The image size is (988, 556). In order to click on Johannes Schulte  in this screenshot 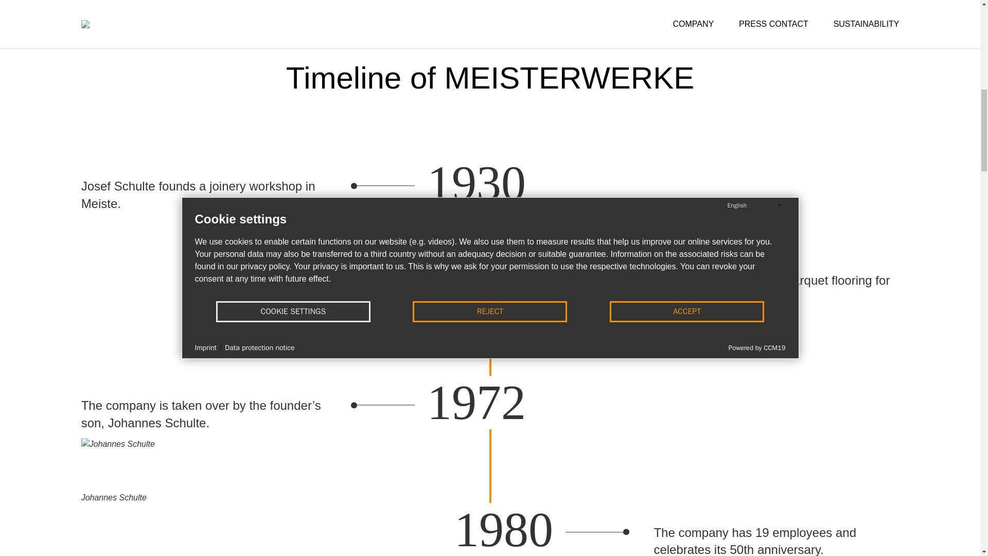, I will do `click(130, 462)`.